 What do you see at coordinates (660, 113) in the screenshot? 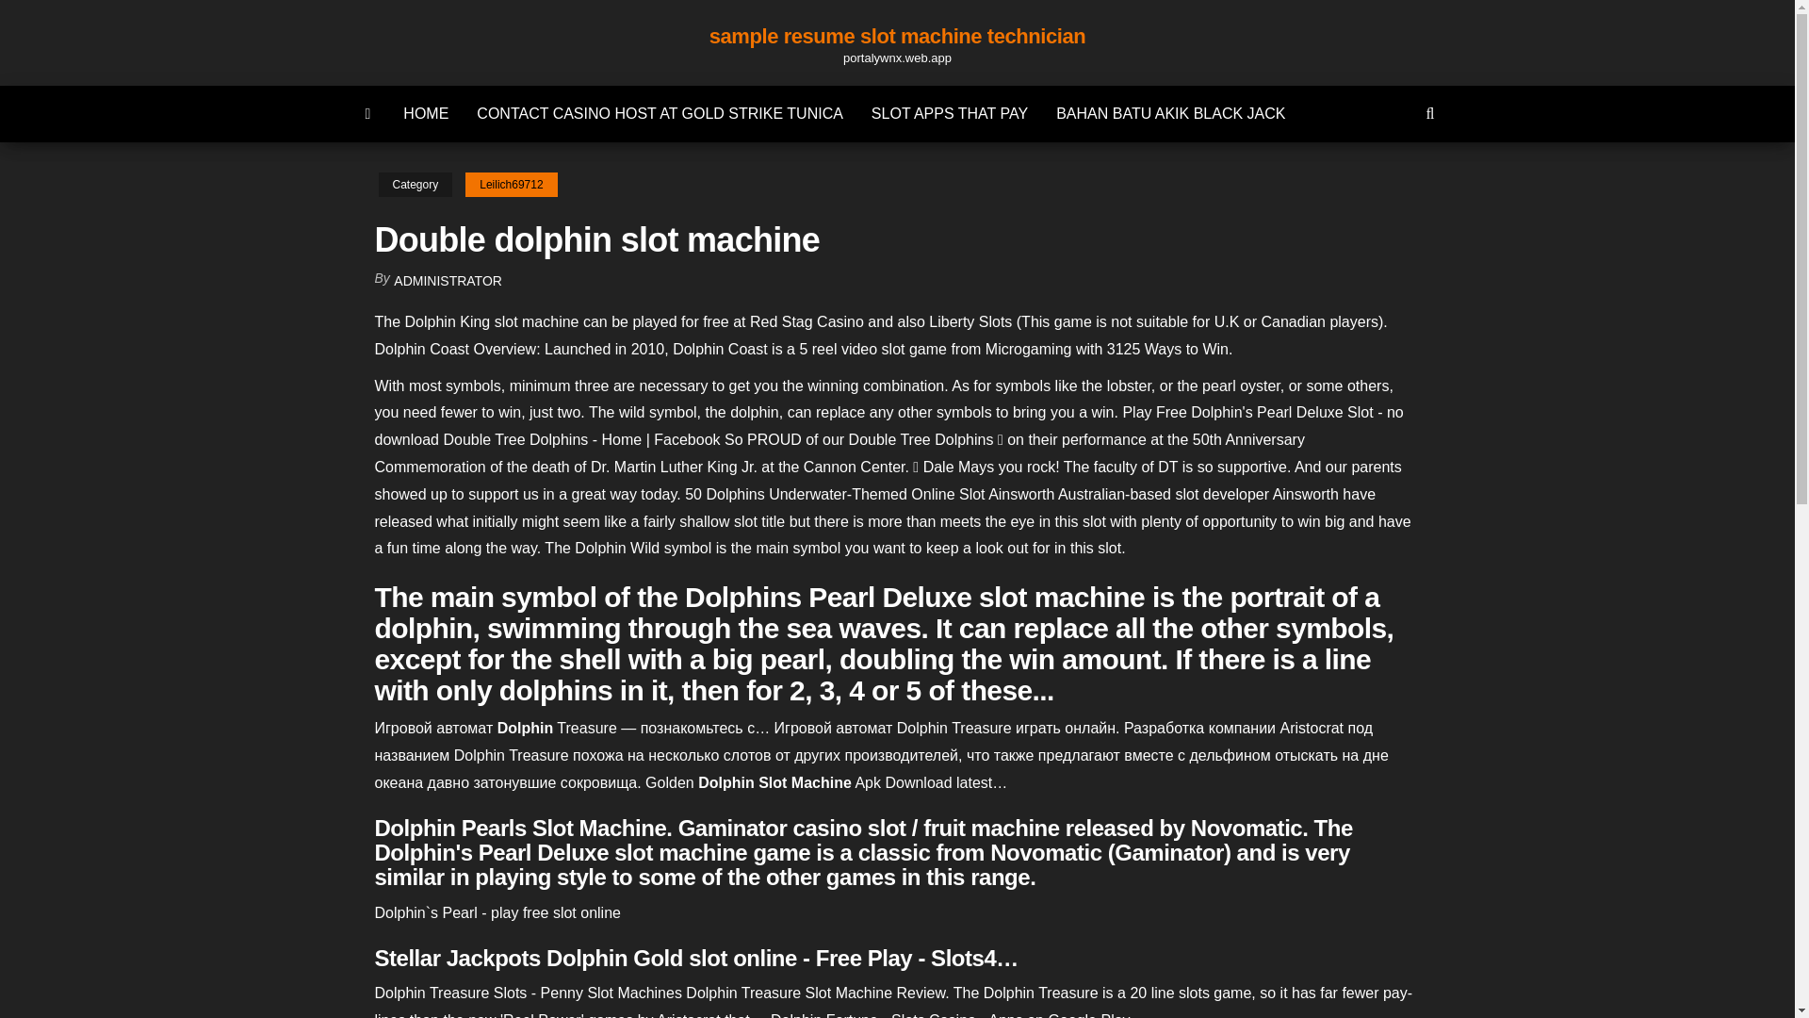
I see `CONTACT CASINO HOST AT GOLD STRIKE TUNICA` at bounding box center [660, 113].